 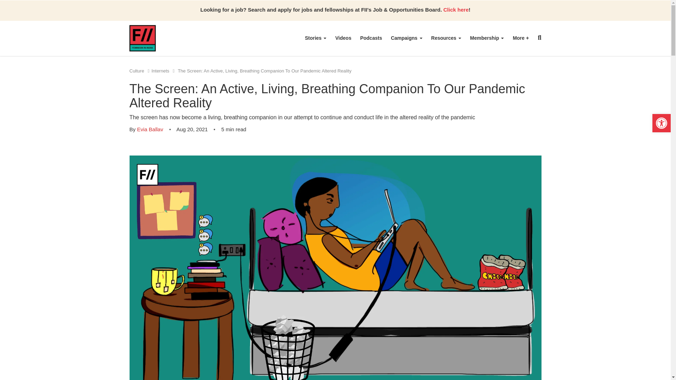 I want to click on Accessibility Tools, so click(x=661, y=123).